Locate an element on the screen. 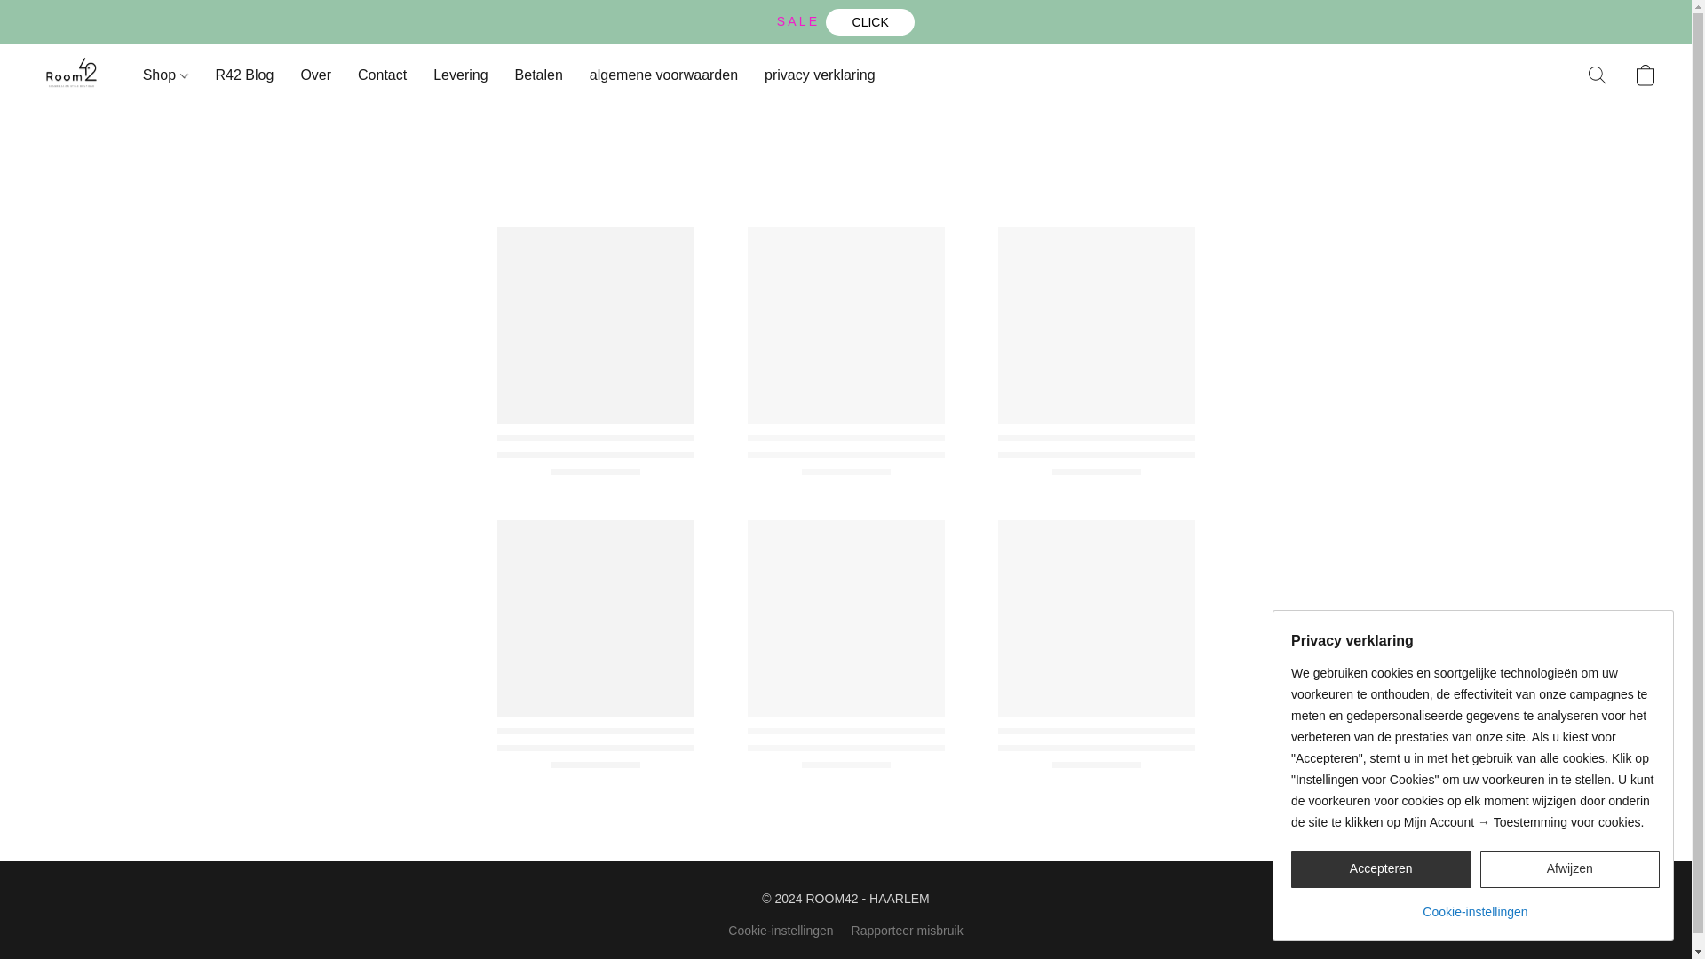 The image size is (1705, 959). CLICK is located at coordinates (869, 21).